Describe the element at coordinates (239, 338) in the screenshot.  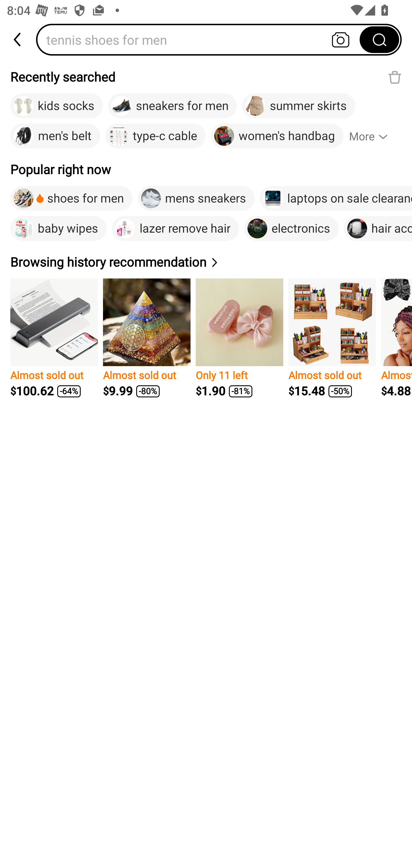
I see `Only 11 left $1.90 -81%` at that location.